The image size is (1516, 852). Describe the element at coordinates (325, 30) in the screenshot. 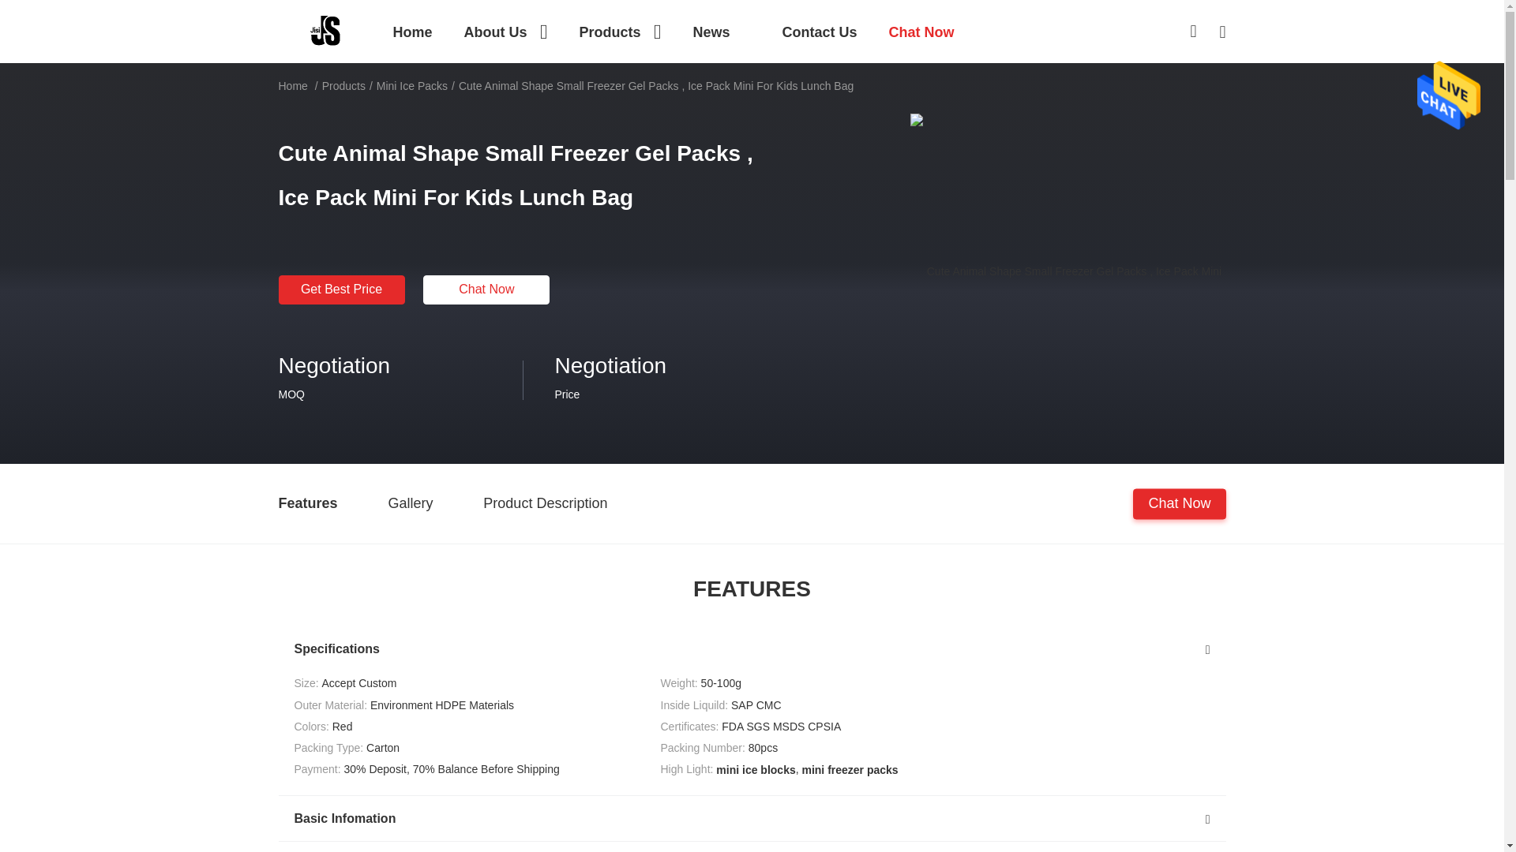

I see `Changzhou jisi cold chain technology Co.,ltd` at that location.